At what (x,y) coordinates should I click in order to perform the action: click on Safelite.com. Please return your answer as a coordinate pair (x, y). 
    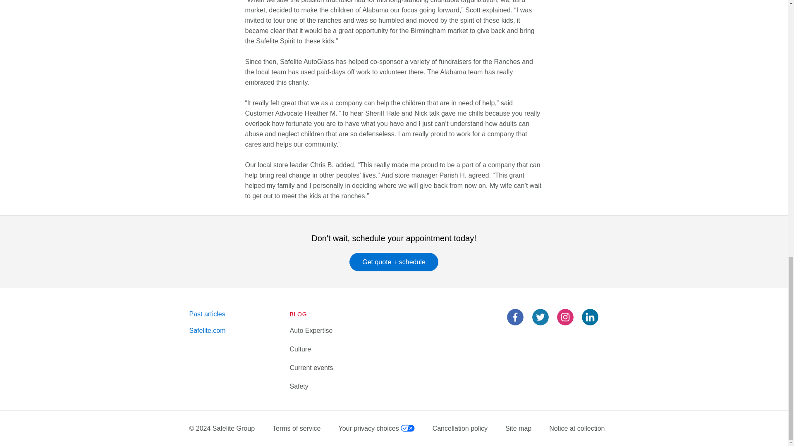
    Looking at the image, I should click on (208, 330).